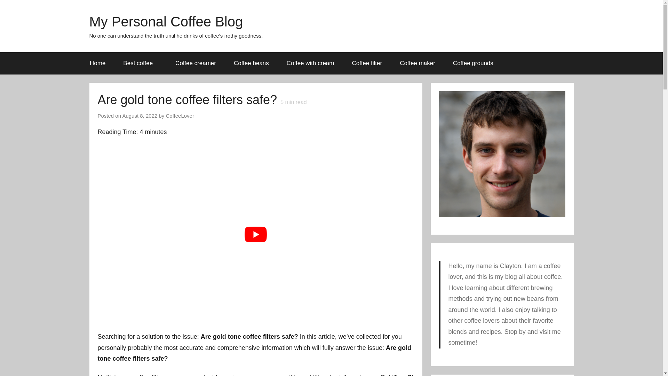  I want to click on Home, so click(97, 63).